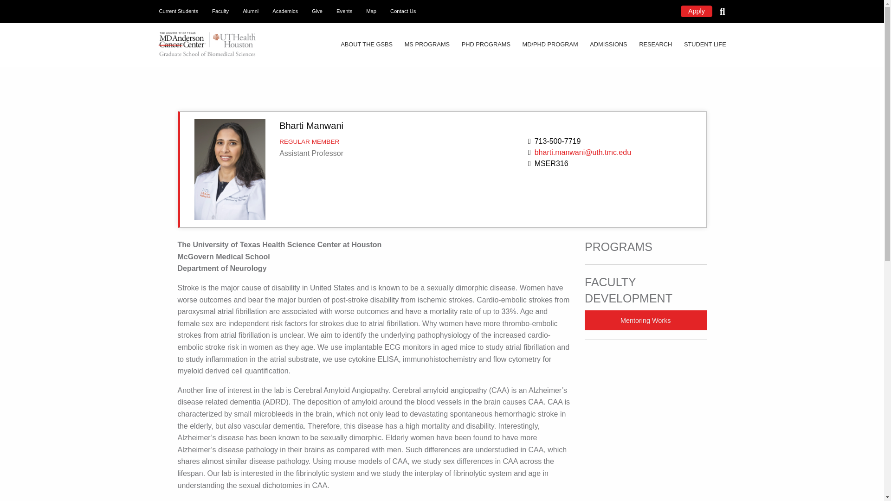 The image size is (891, 501). I want to click on Current Students, so click(179, 10).